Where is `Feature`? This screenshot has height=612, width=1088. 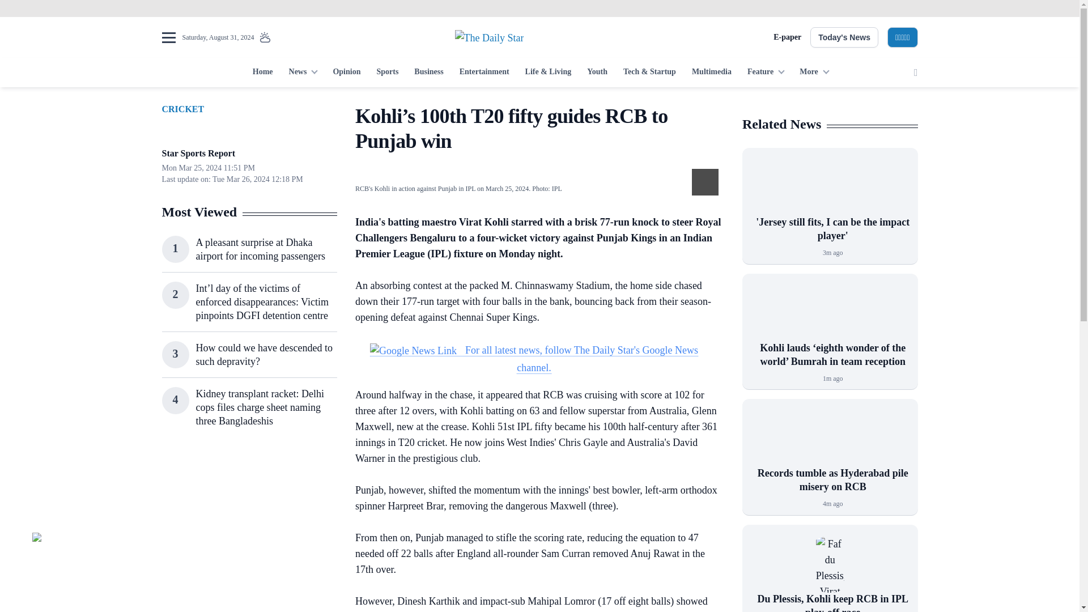 Feature is located at coordinates (766, 73).